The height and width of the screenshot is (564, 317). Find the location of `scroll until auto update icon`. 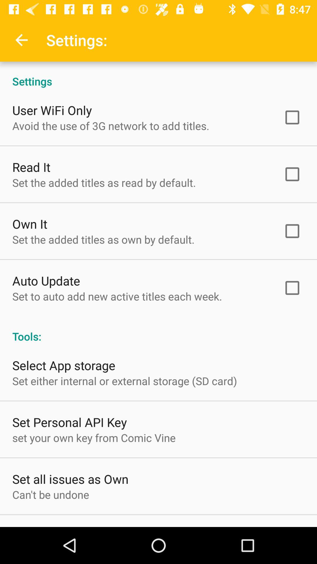

scroll until auto update icon is located at coordinates (46, 280).